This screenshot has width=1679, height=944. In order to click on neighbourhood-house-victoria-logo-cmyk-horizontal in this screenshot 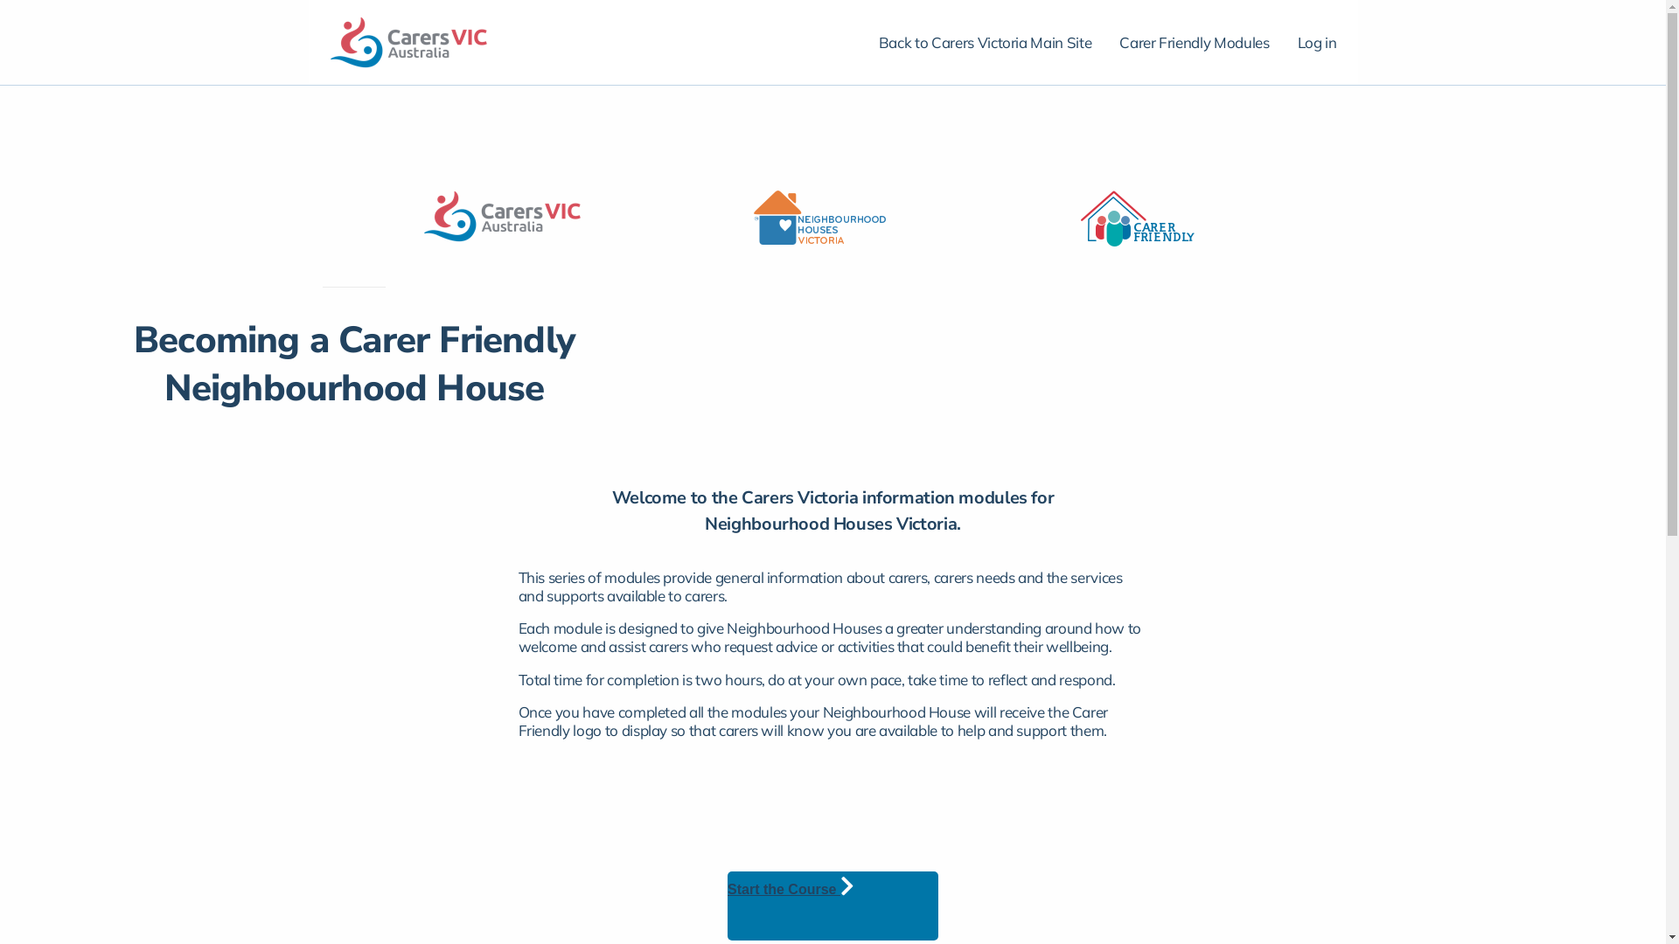, I will do `click(820, 219)`.